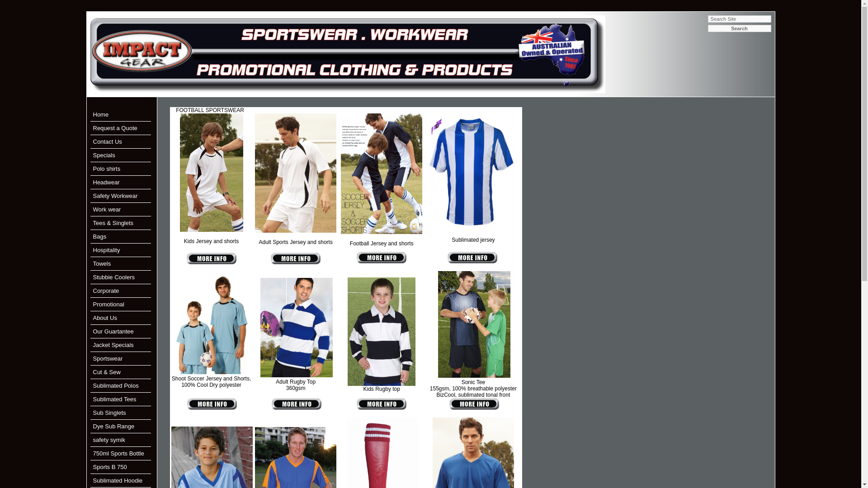 This screenshot has width=868, height=488. Describe the element at coordinates (116, 386) in the screenshot. I see `Sublimated Polos` at that location.